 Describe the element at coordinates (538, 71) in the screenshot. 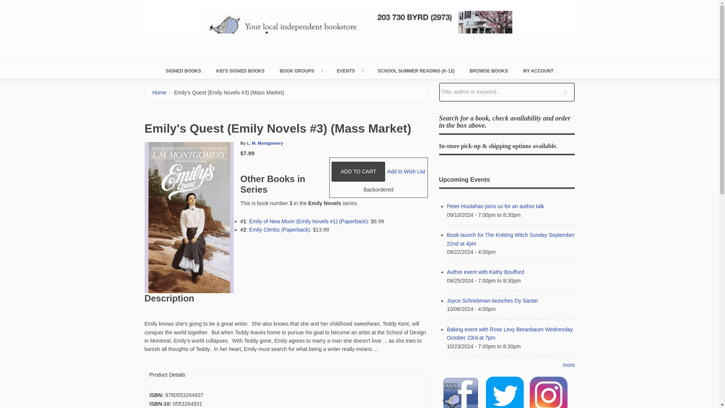

I see `MY ACCOUNT` at that location.